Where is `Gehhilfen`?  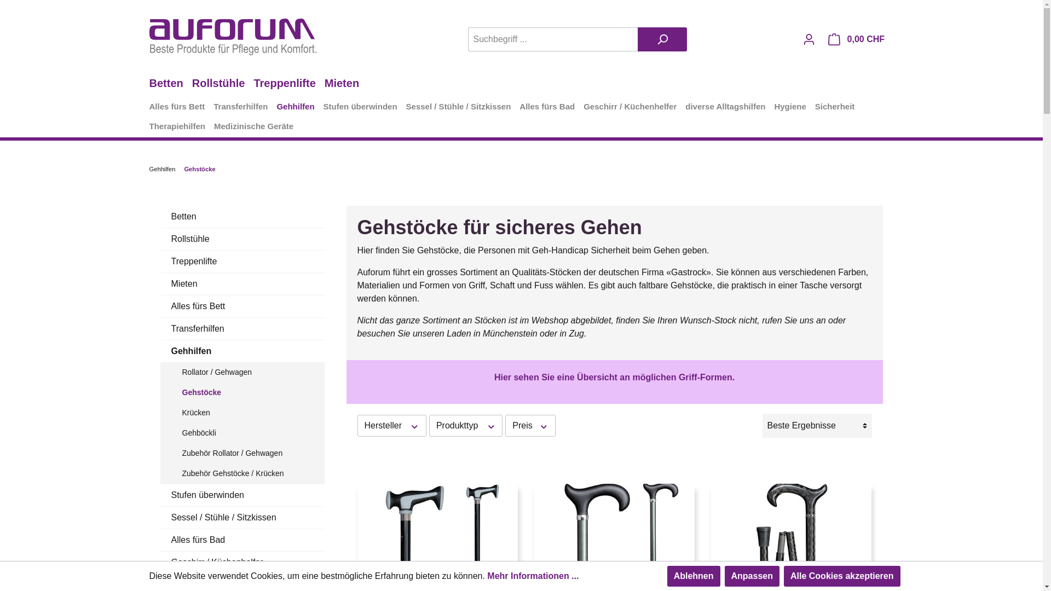 Gehhilfen is located at coordinates (162, 169).